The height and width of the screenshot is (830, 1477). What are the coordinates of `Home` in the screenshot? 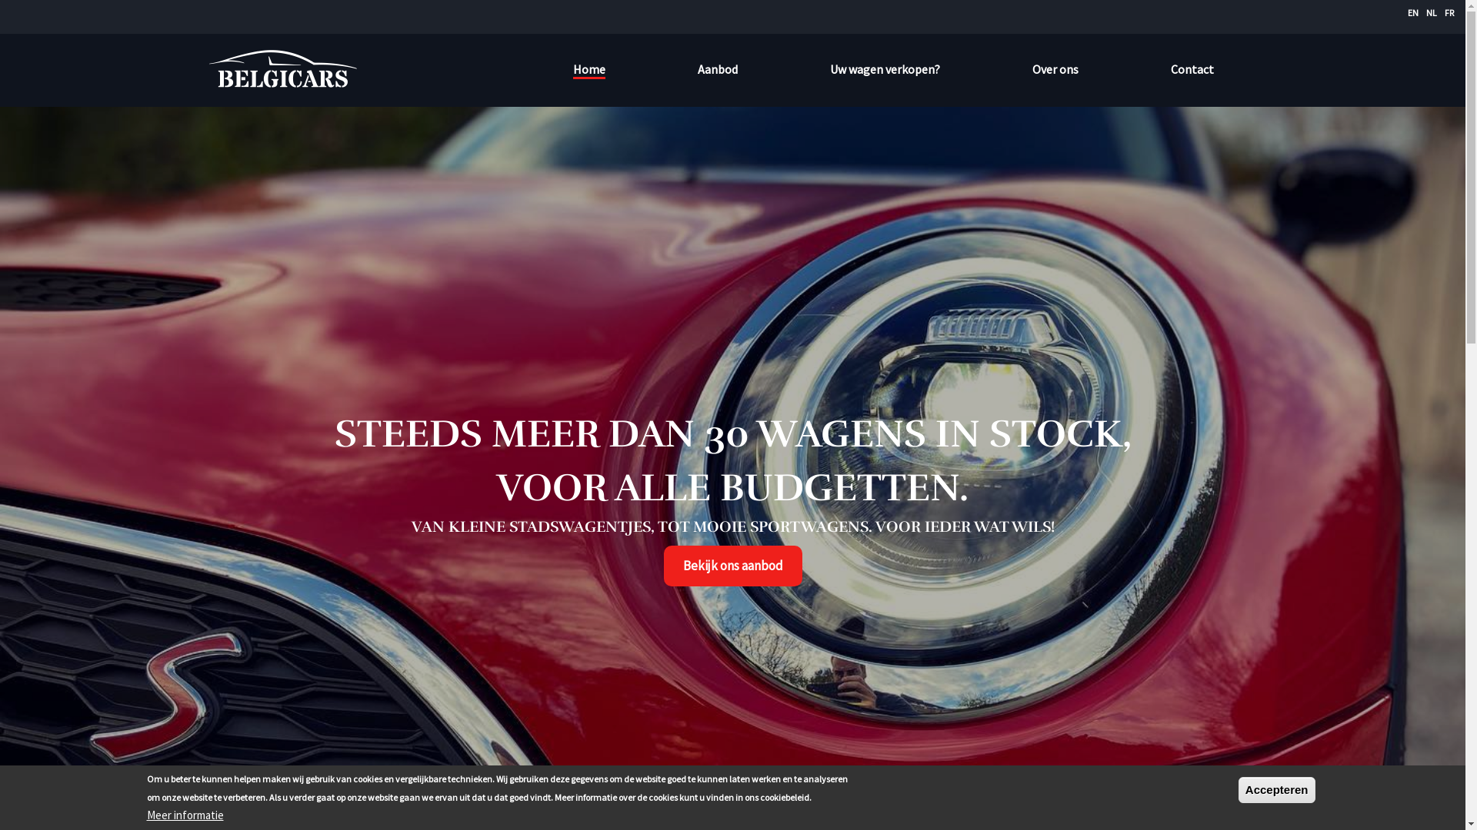 It's located at (289, 69).